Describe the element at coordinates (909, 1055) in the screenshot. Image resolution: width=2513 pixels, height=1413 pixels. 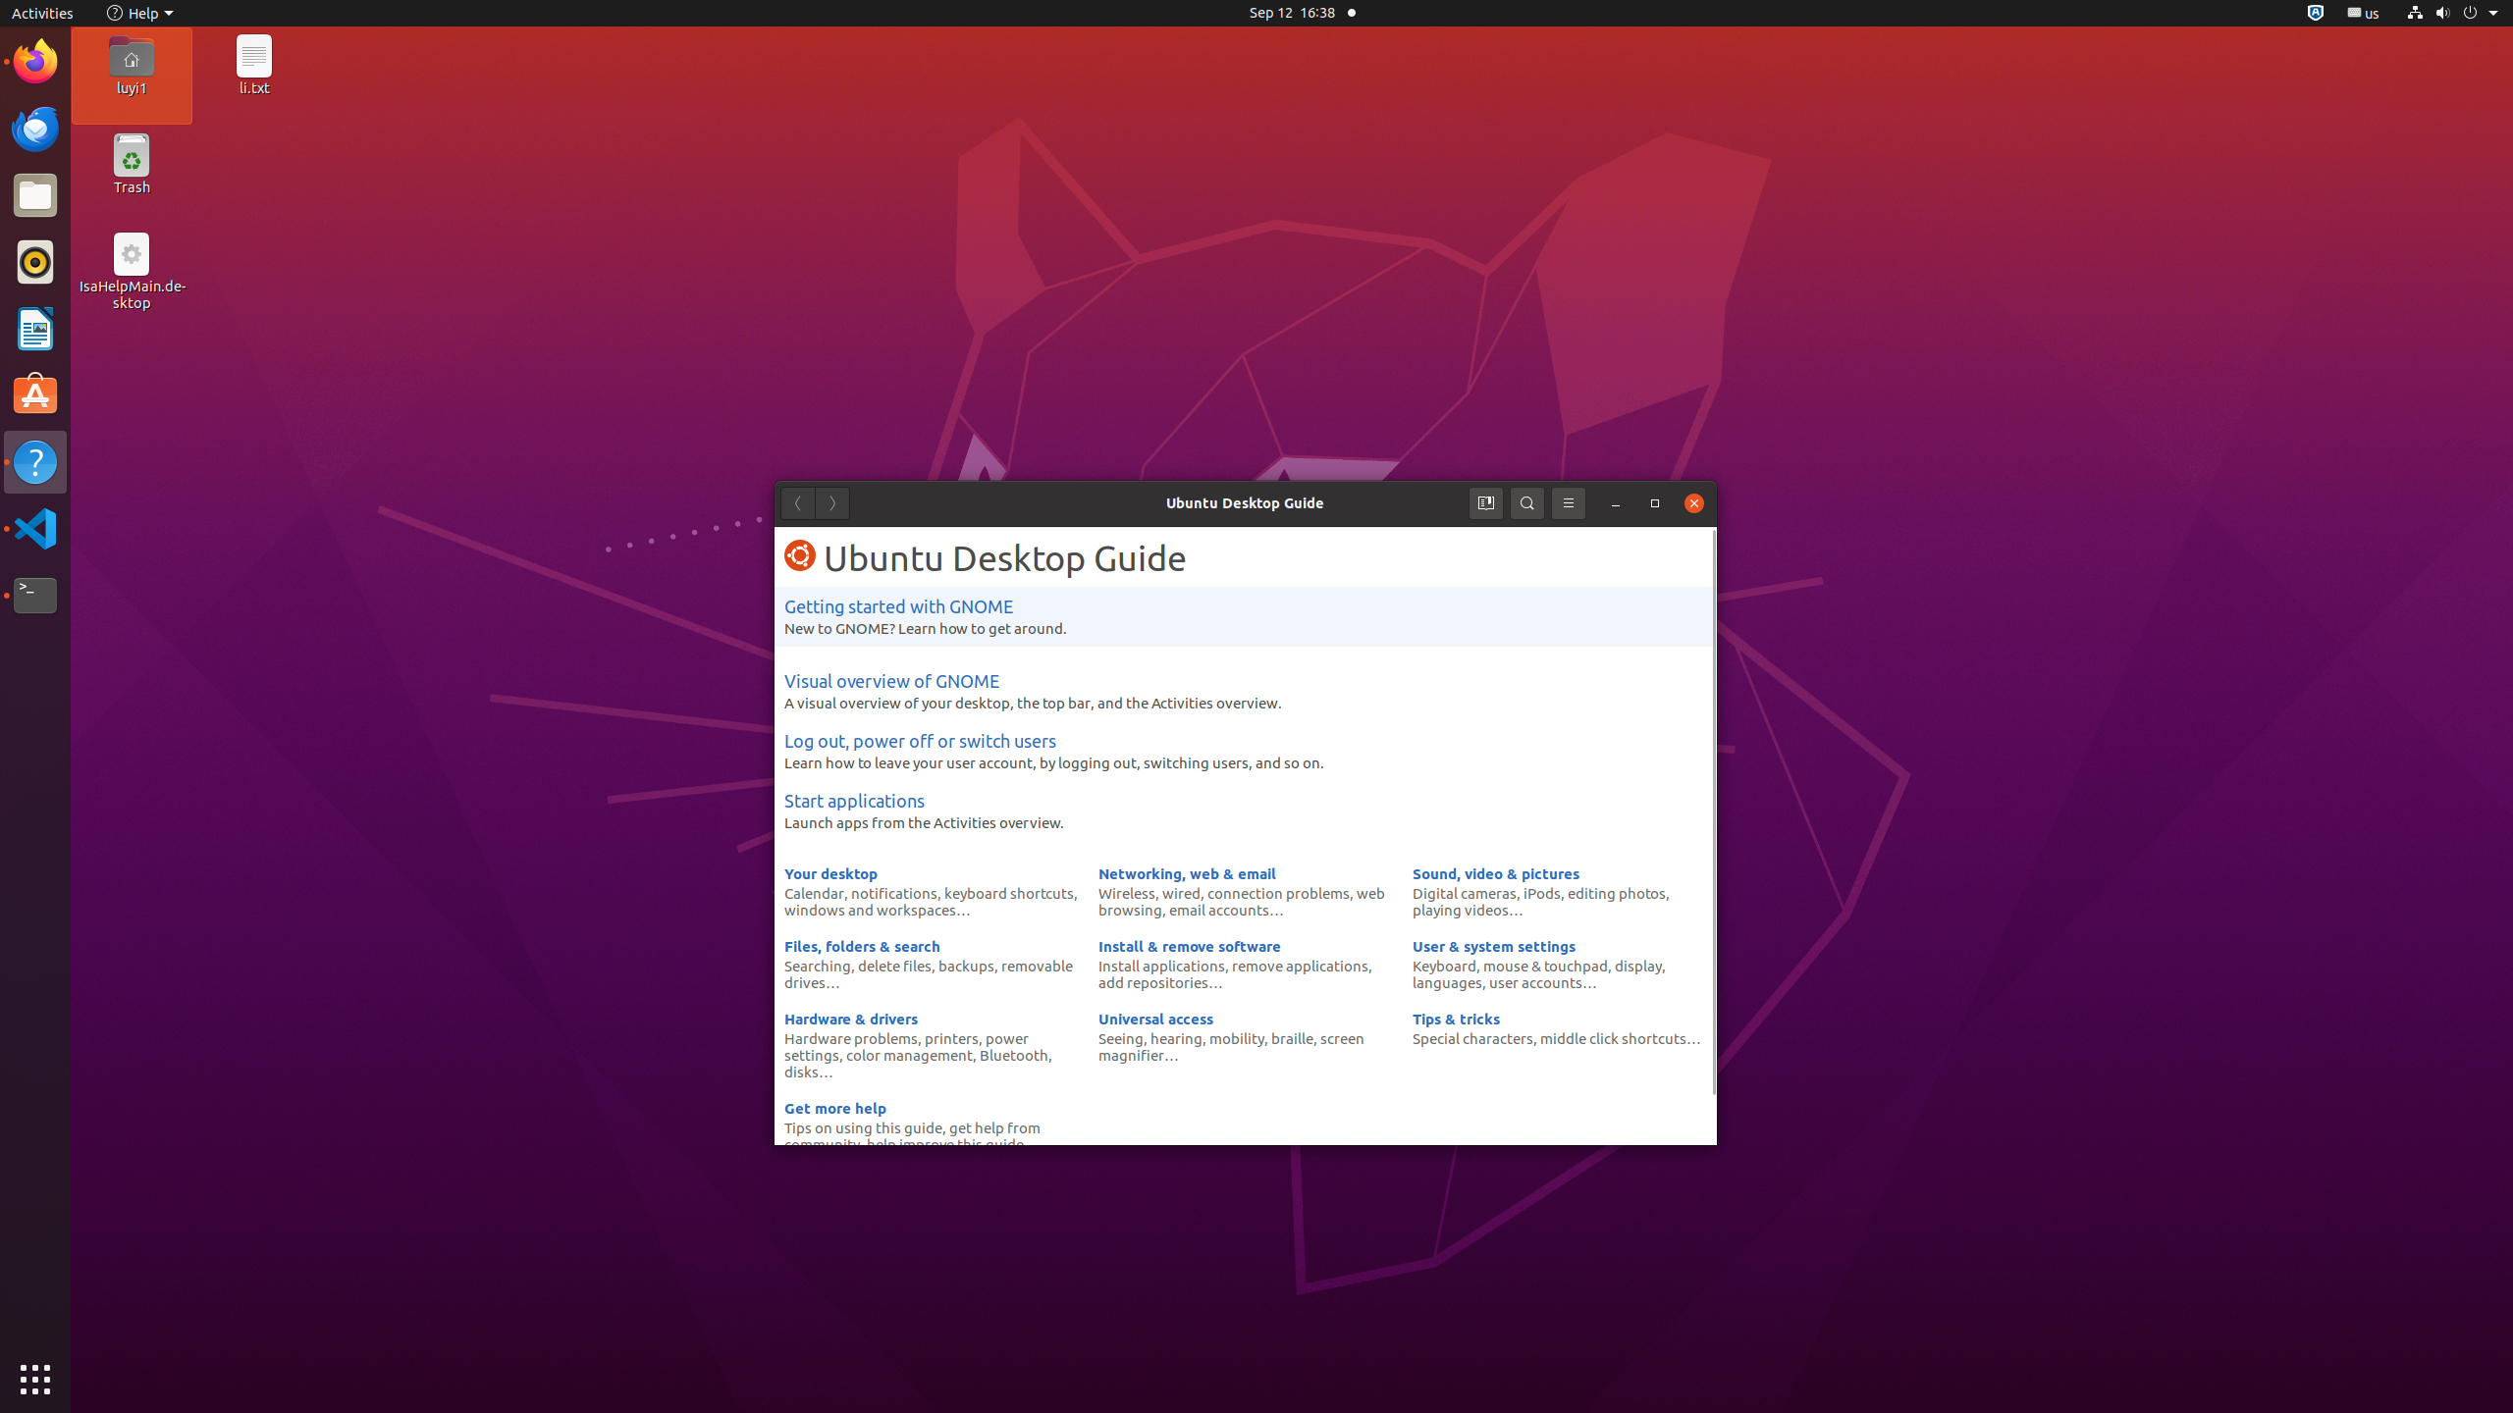
I see `color management` at that location.